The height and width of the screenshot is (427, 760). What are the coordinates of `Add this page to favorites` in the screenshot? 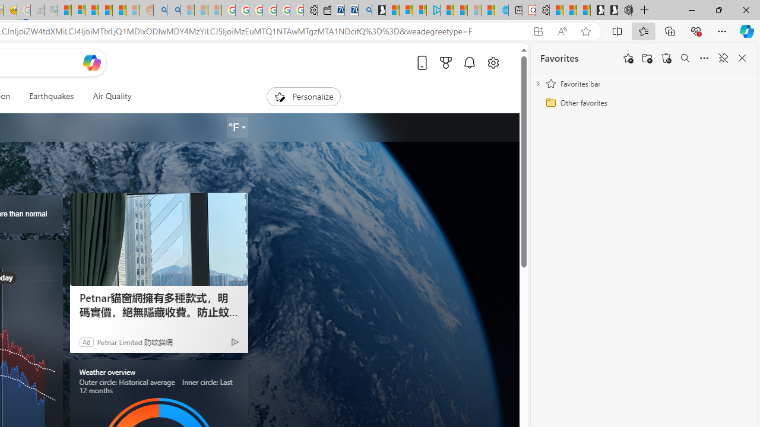 It's located at (628, 58).